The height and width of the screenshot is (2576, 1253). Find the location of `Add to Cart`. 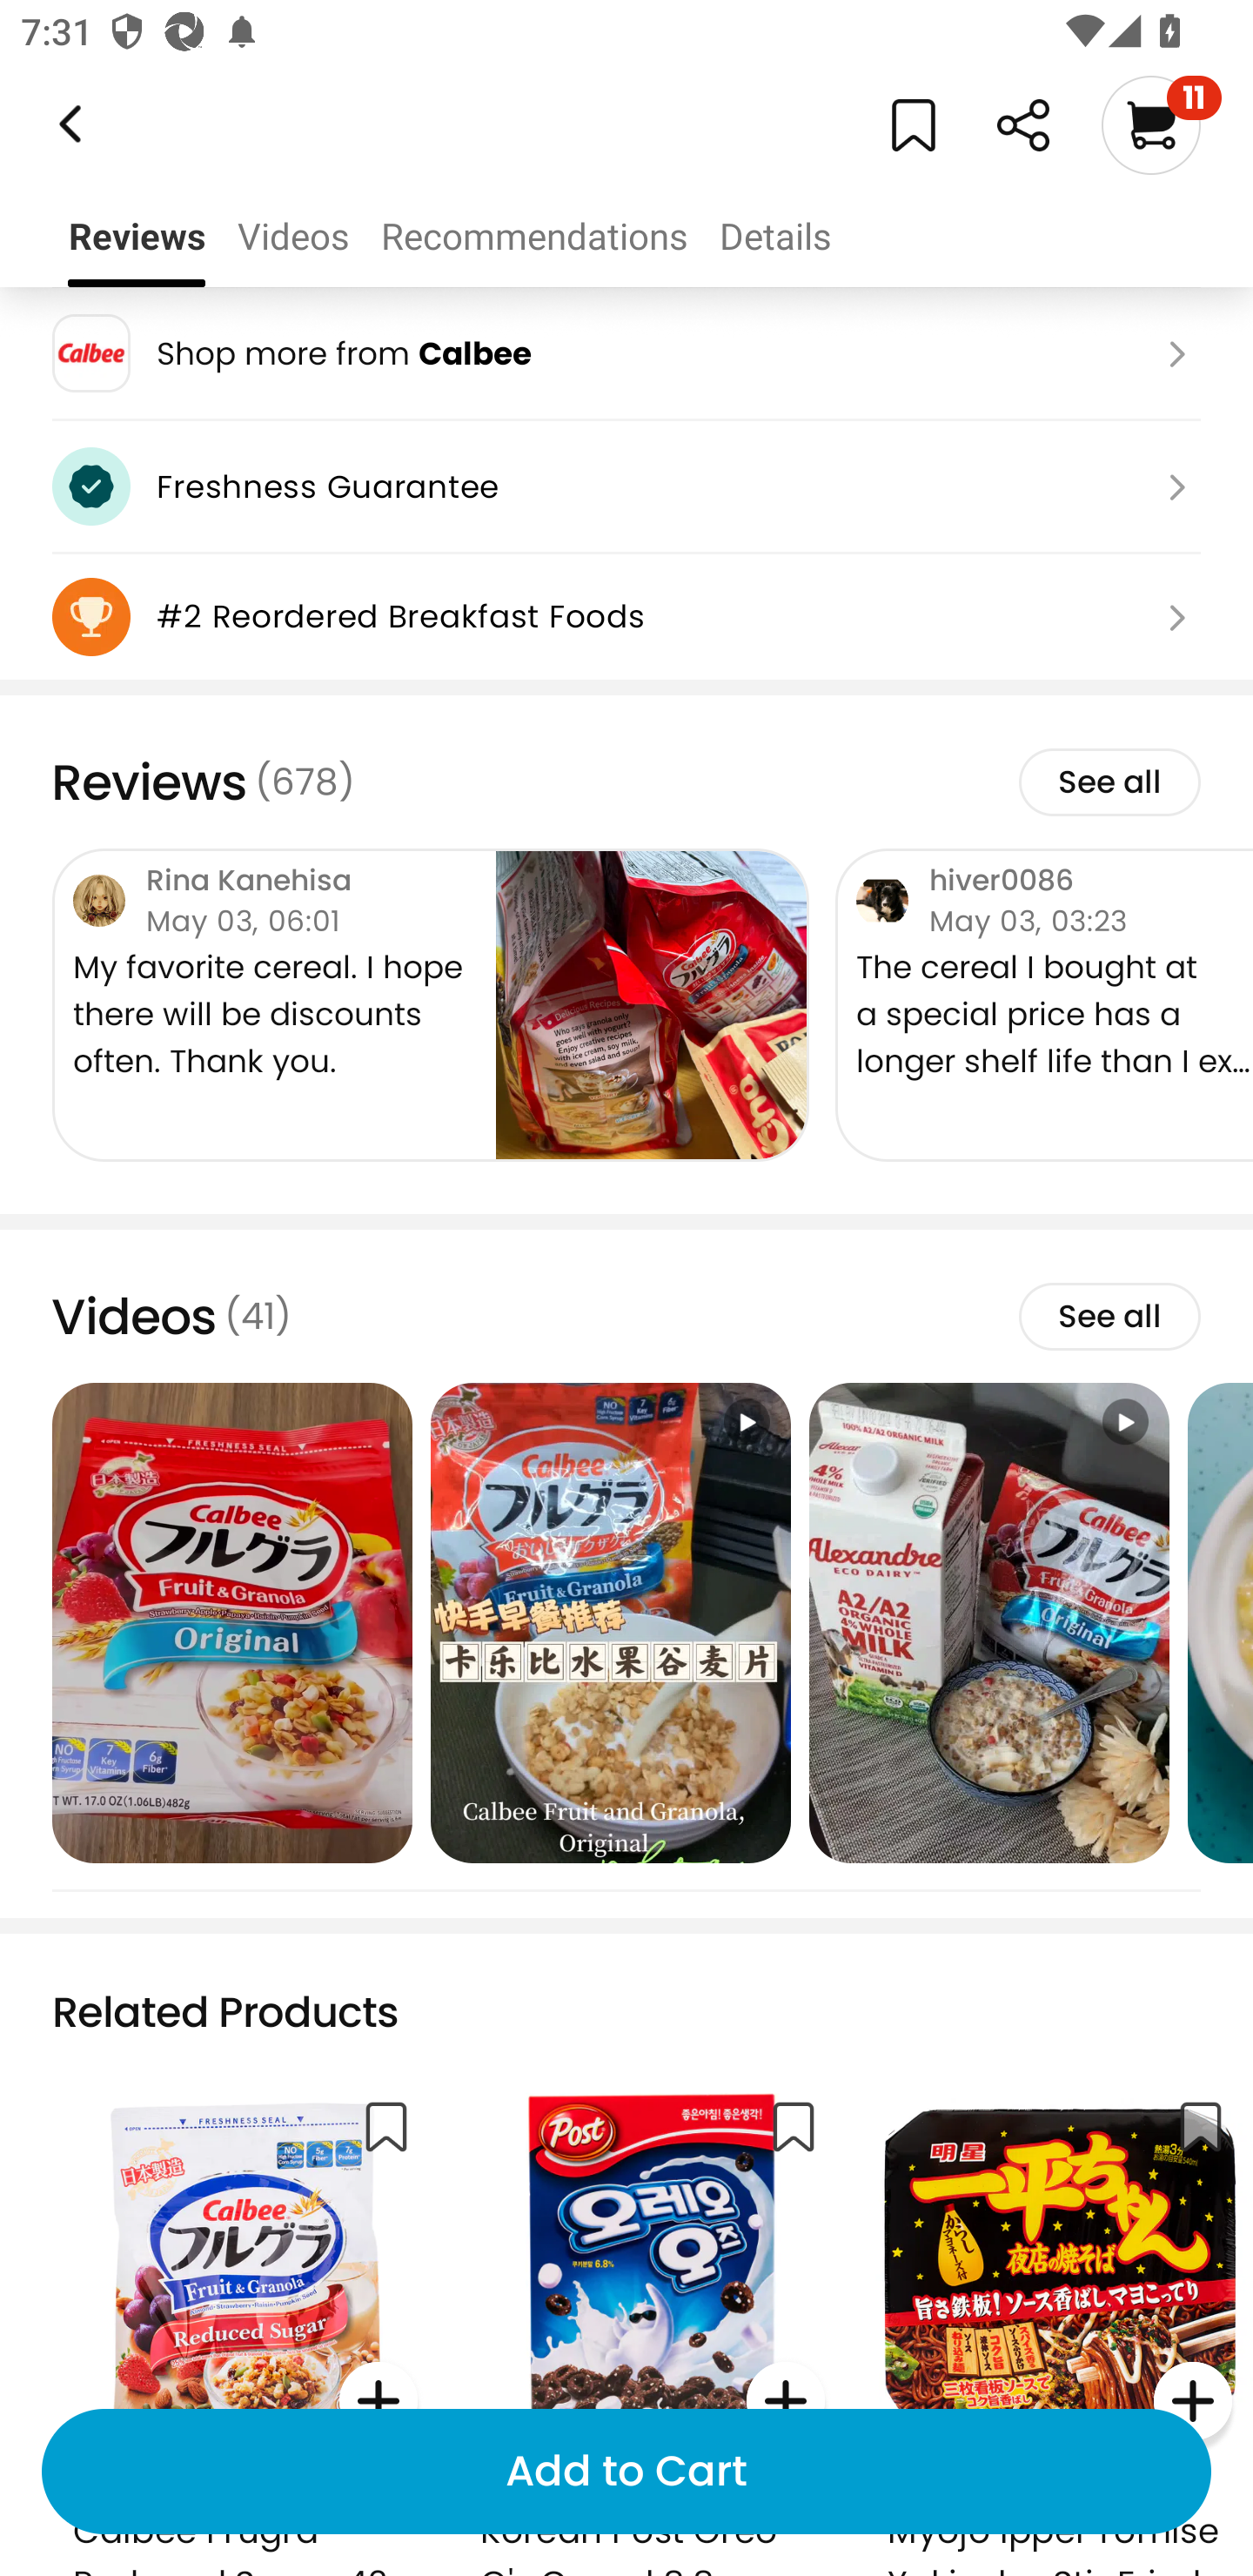

Add to Cart is located at coordinates (626, 2472).